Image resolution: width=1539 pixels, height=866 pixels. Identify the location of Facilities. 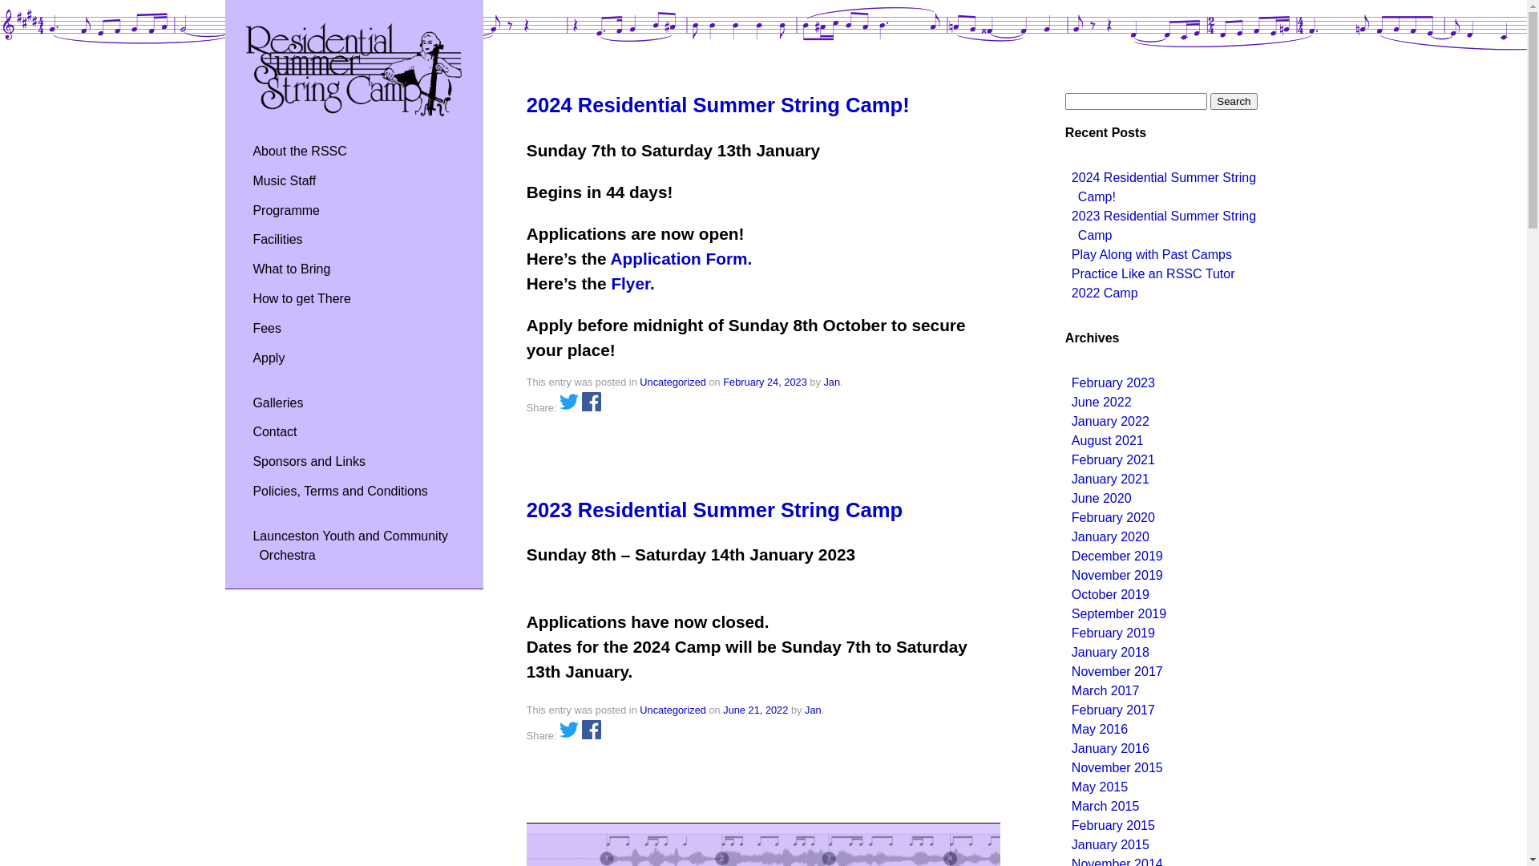
(277, 239).